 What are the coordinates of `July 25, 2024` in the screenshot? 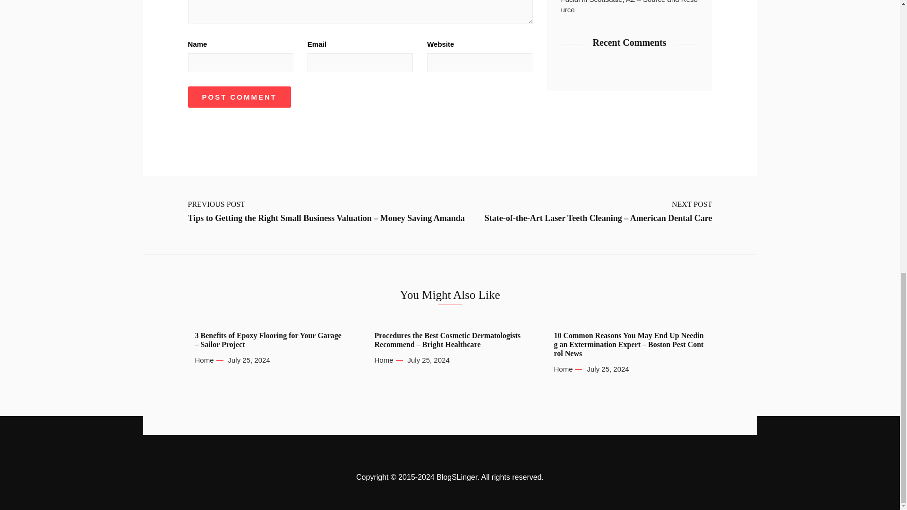 It's located at (428, 360).